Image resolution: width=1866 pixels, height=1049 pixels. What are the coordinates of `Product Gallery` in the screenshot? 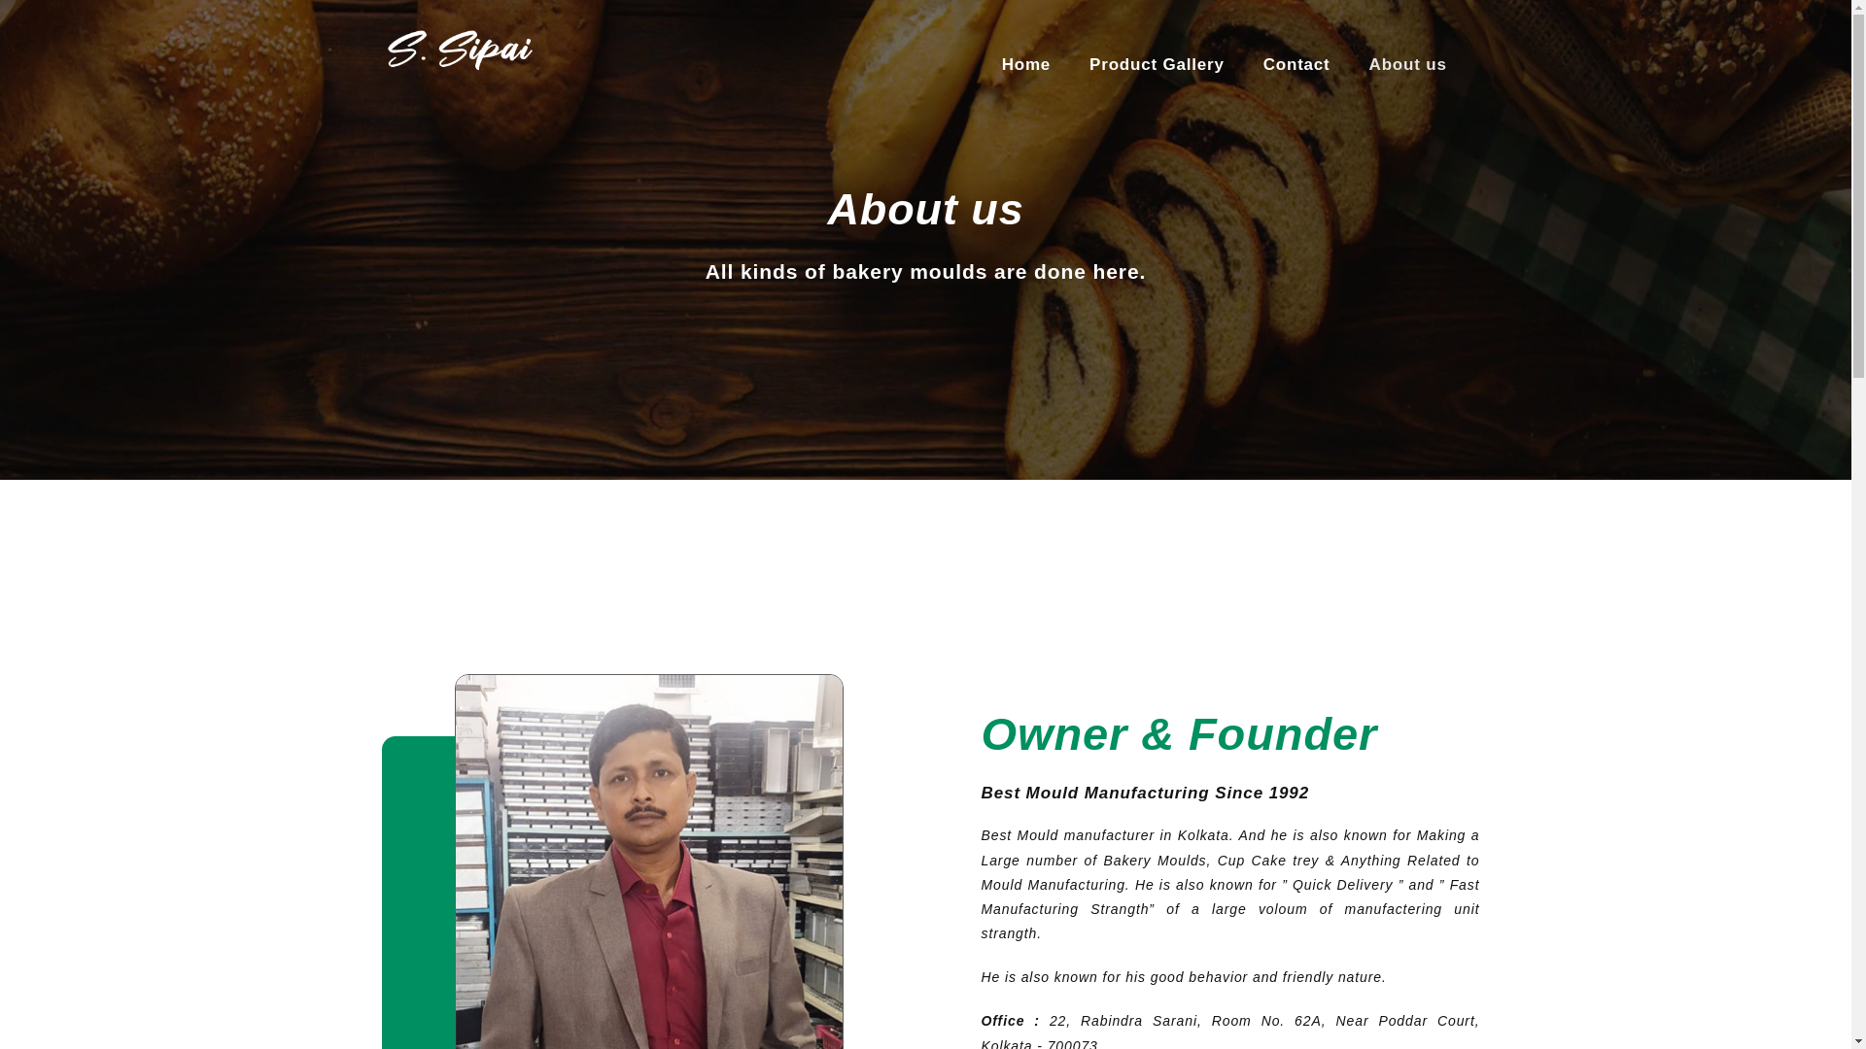 It's located at (1157, 64).